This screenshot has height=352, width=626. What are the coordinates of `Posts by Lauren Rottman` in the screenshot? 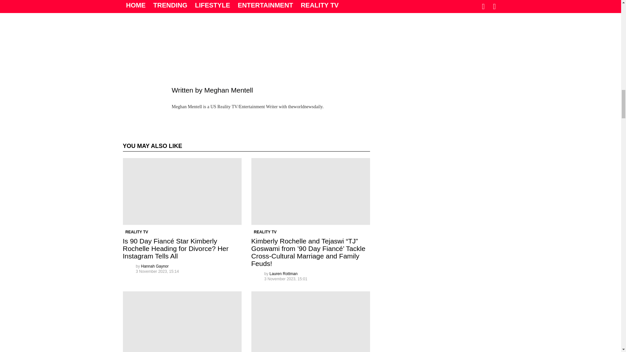 It's located at (284, 273).